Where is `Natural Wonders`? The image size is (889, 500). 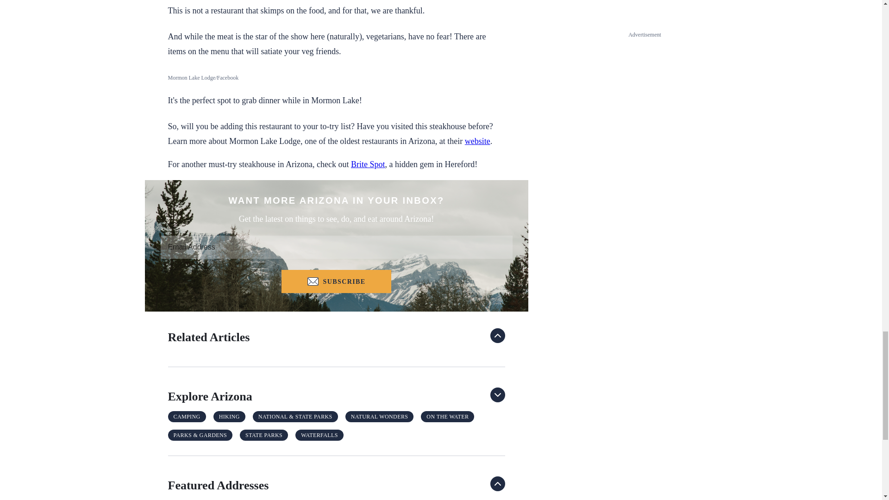
Natural Wonders is located at coordinates (380, 416).